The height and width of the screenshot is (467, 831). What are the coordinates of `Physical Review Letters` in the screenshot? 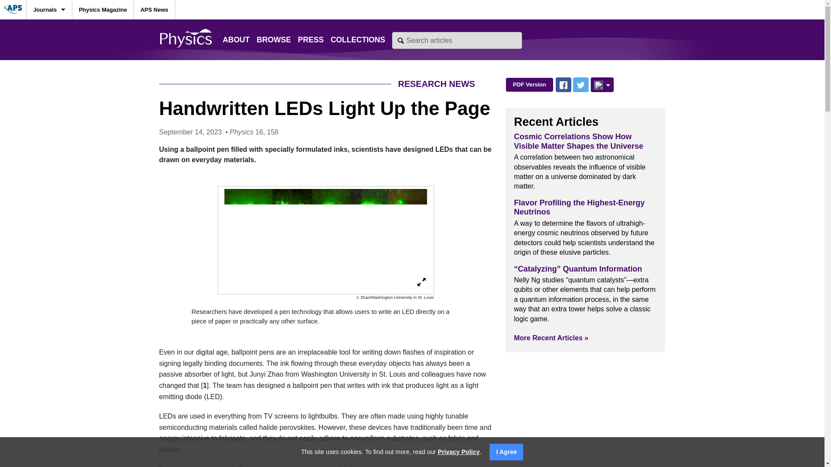 It's located at (49, 29).